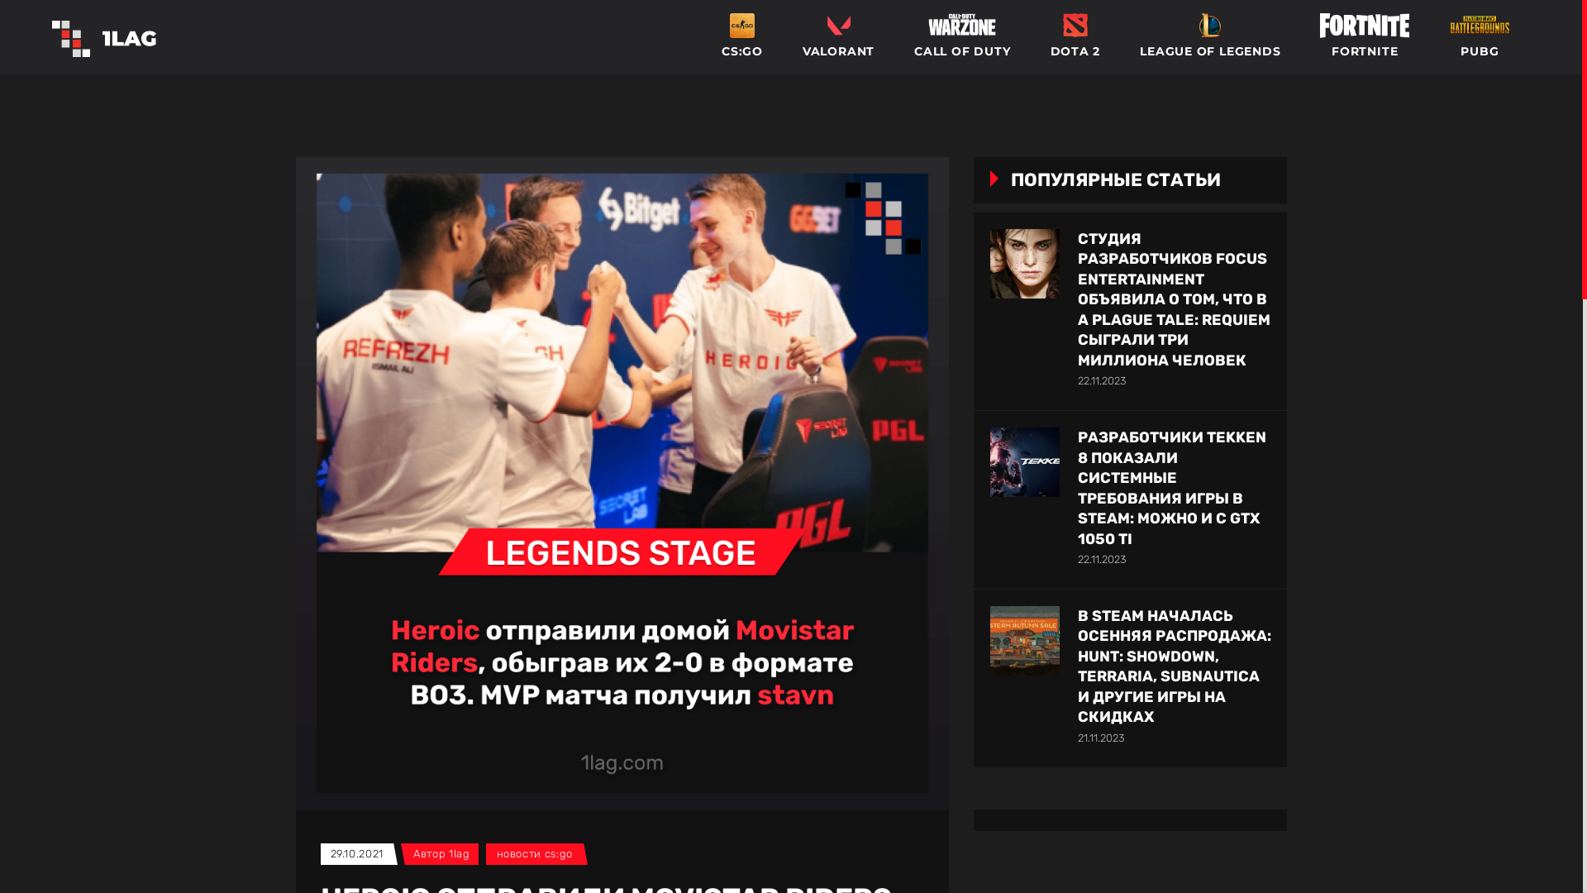  What do you see at coordinates (962, 37) in the screenshot?
I see `CALL OF DUTY` at bounding box center [962, 37].